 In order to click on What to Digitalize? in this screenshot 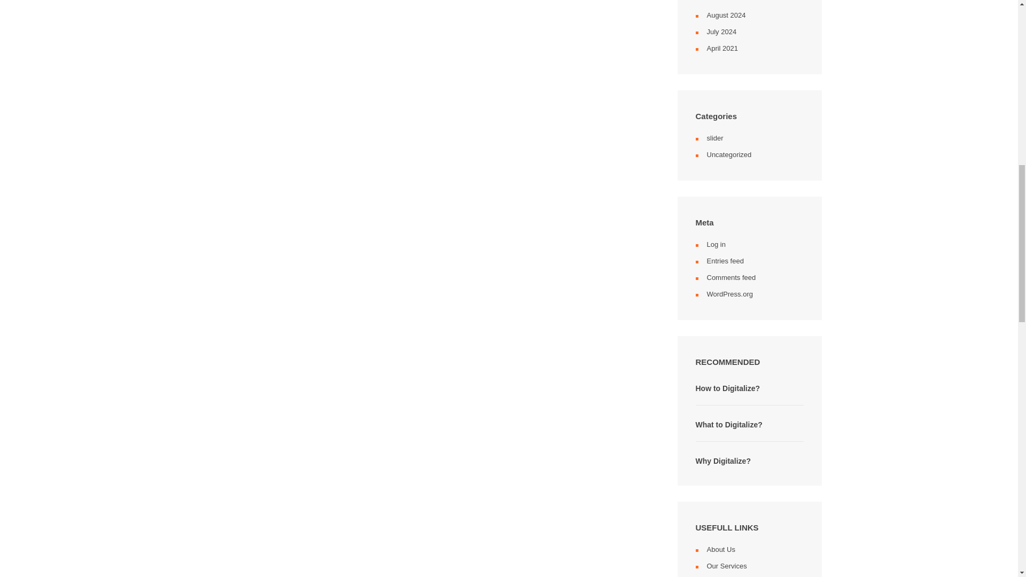, I will do `click(729, 424)`.